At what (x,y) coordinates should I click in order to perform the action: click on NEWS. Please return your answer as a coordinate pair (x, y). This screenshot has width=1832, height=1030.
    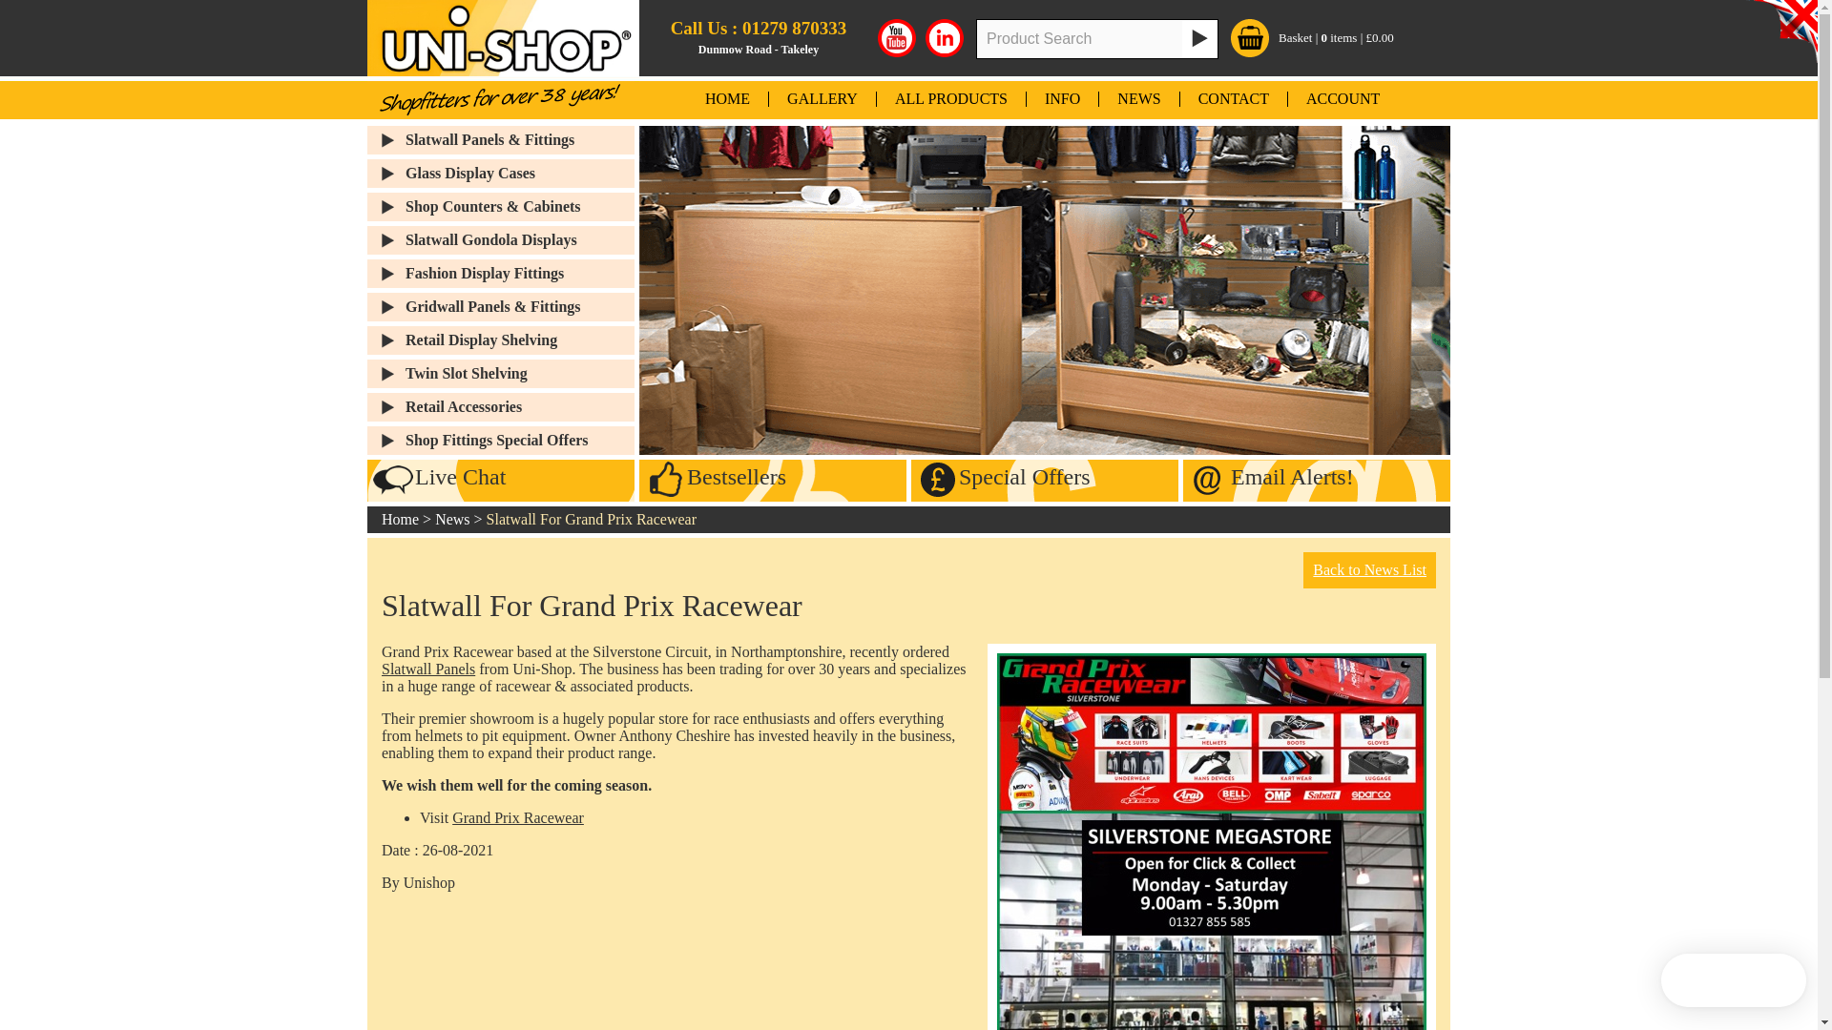
    Looking at the image, I should click on (1139, 99).